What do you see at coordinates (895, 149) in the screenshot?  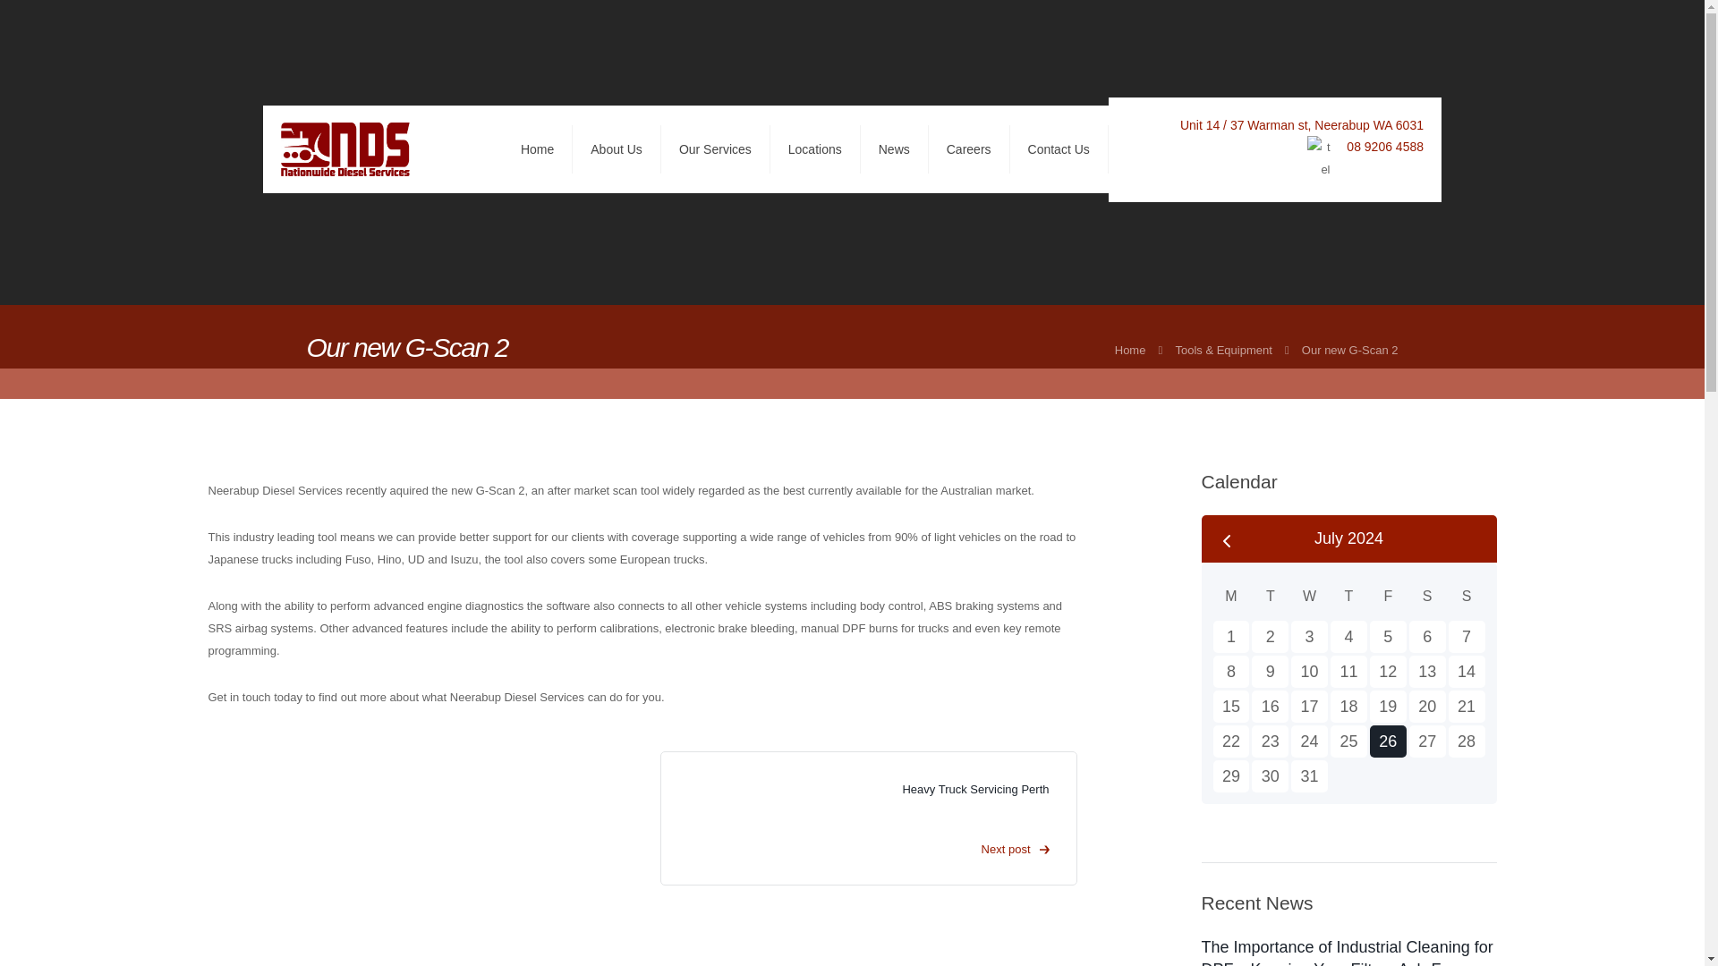 I see `News` at bounding box center [895, 149].